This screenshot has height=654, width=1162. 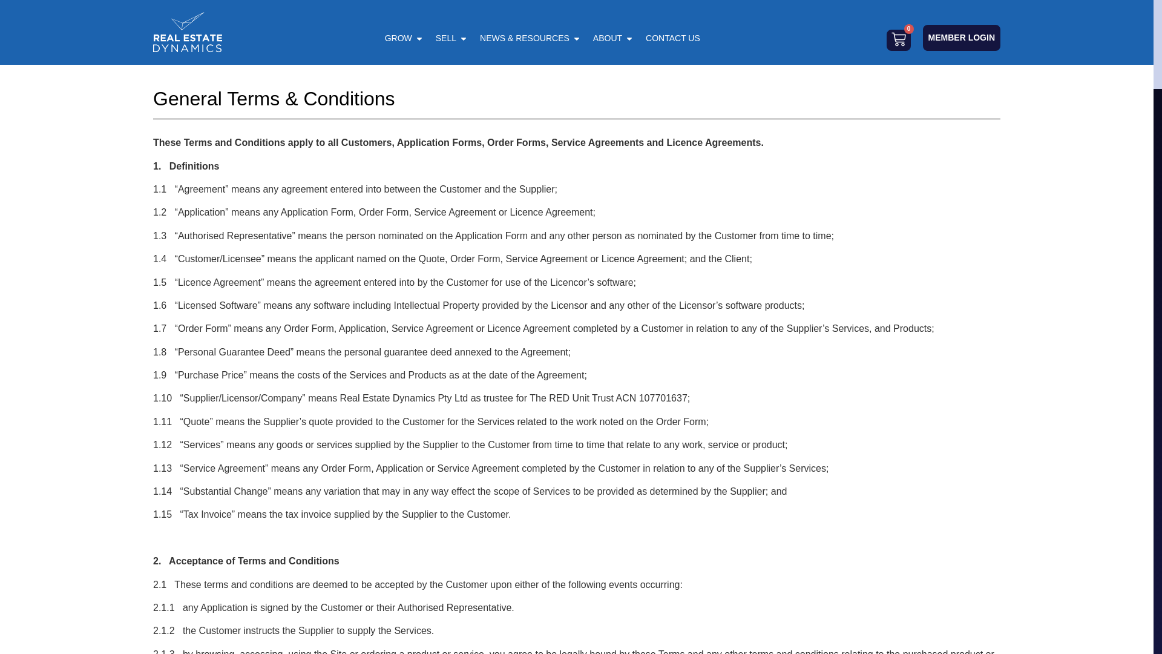 What do you see at coordinates (961, 38) in the screenshot?
I see `MEMBER LOGIN` at bounding box center [961, 38].